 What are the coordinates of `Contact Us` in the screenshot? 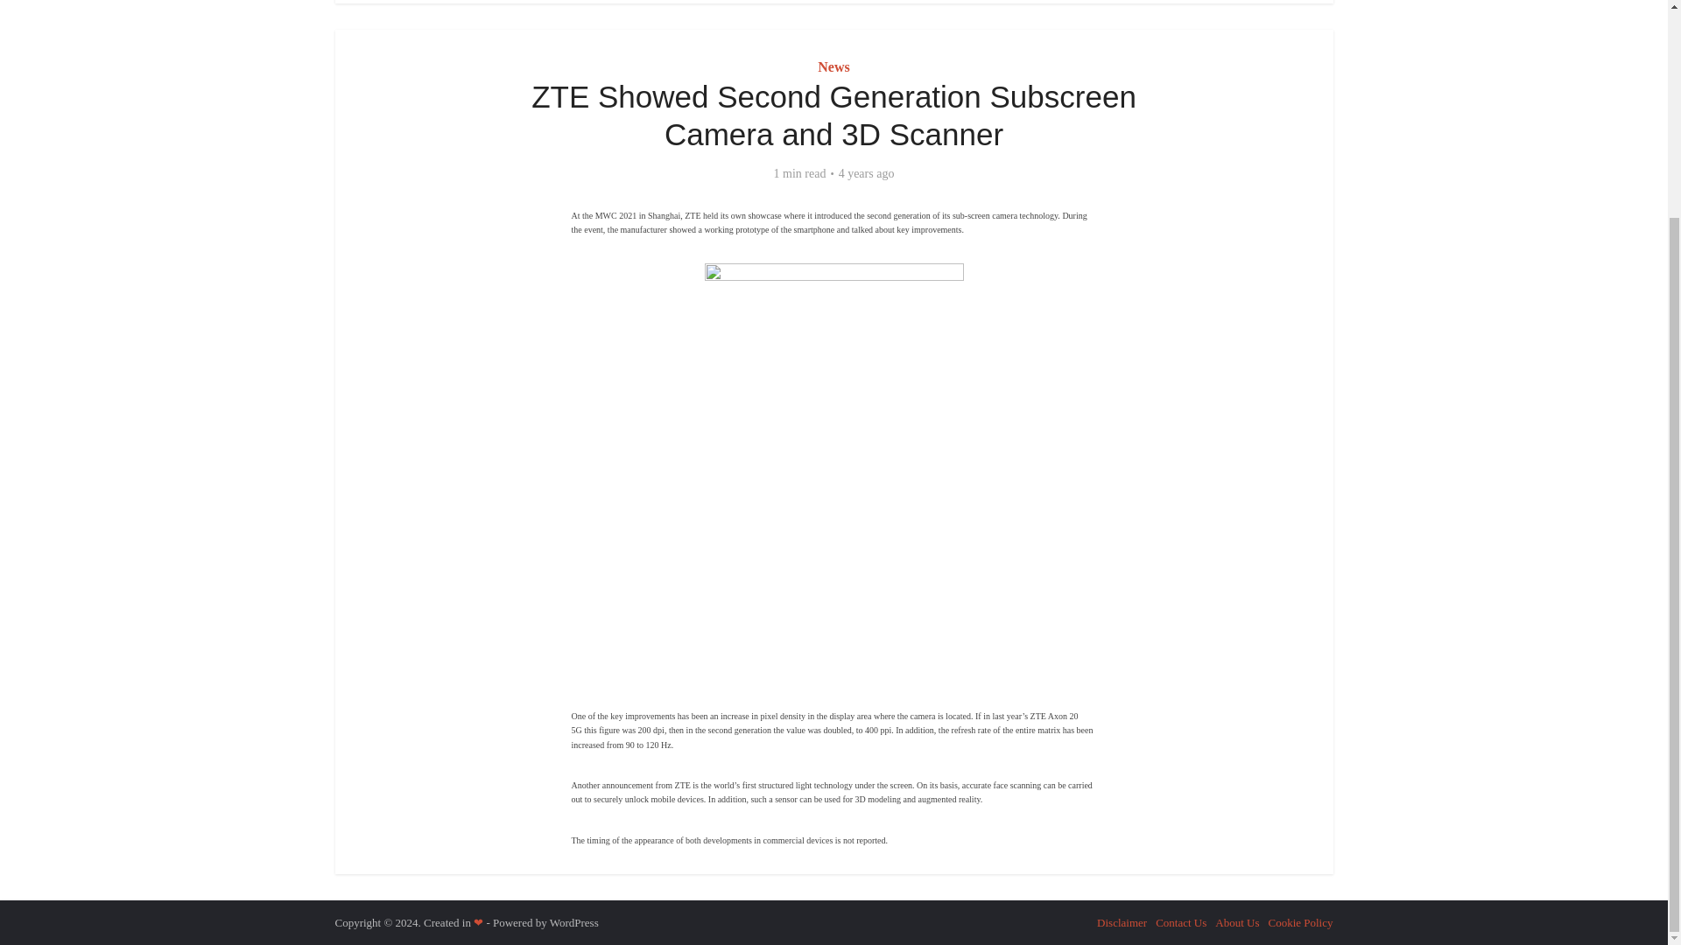 It's located at (1181, 922).